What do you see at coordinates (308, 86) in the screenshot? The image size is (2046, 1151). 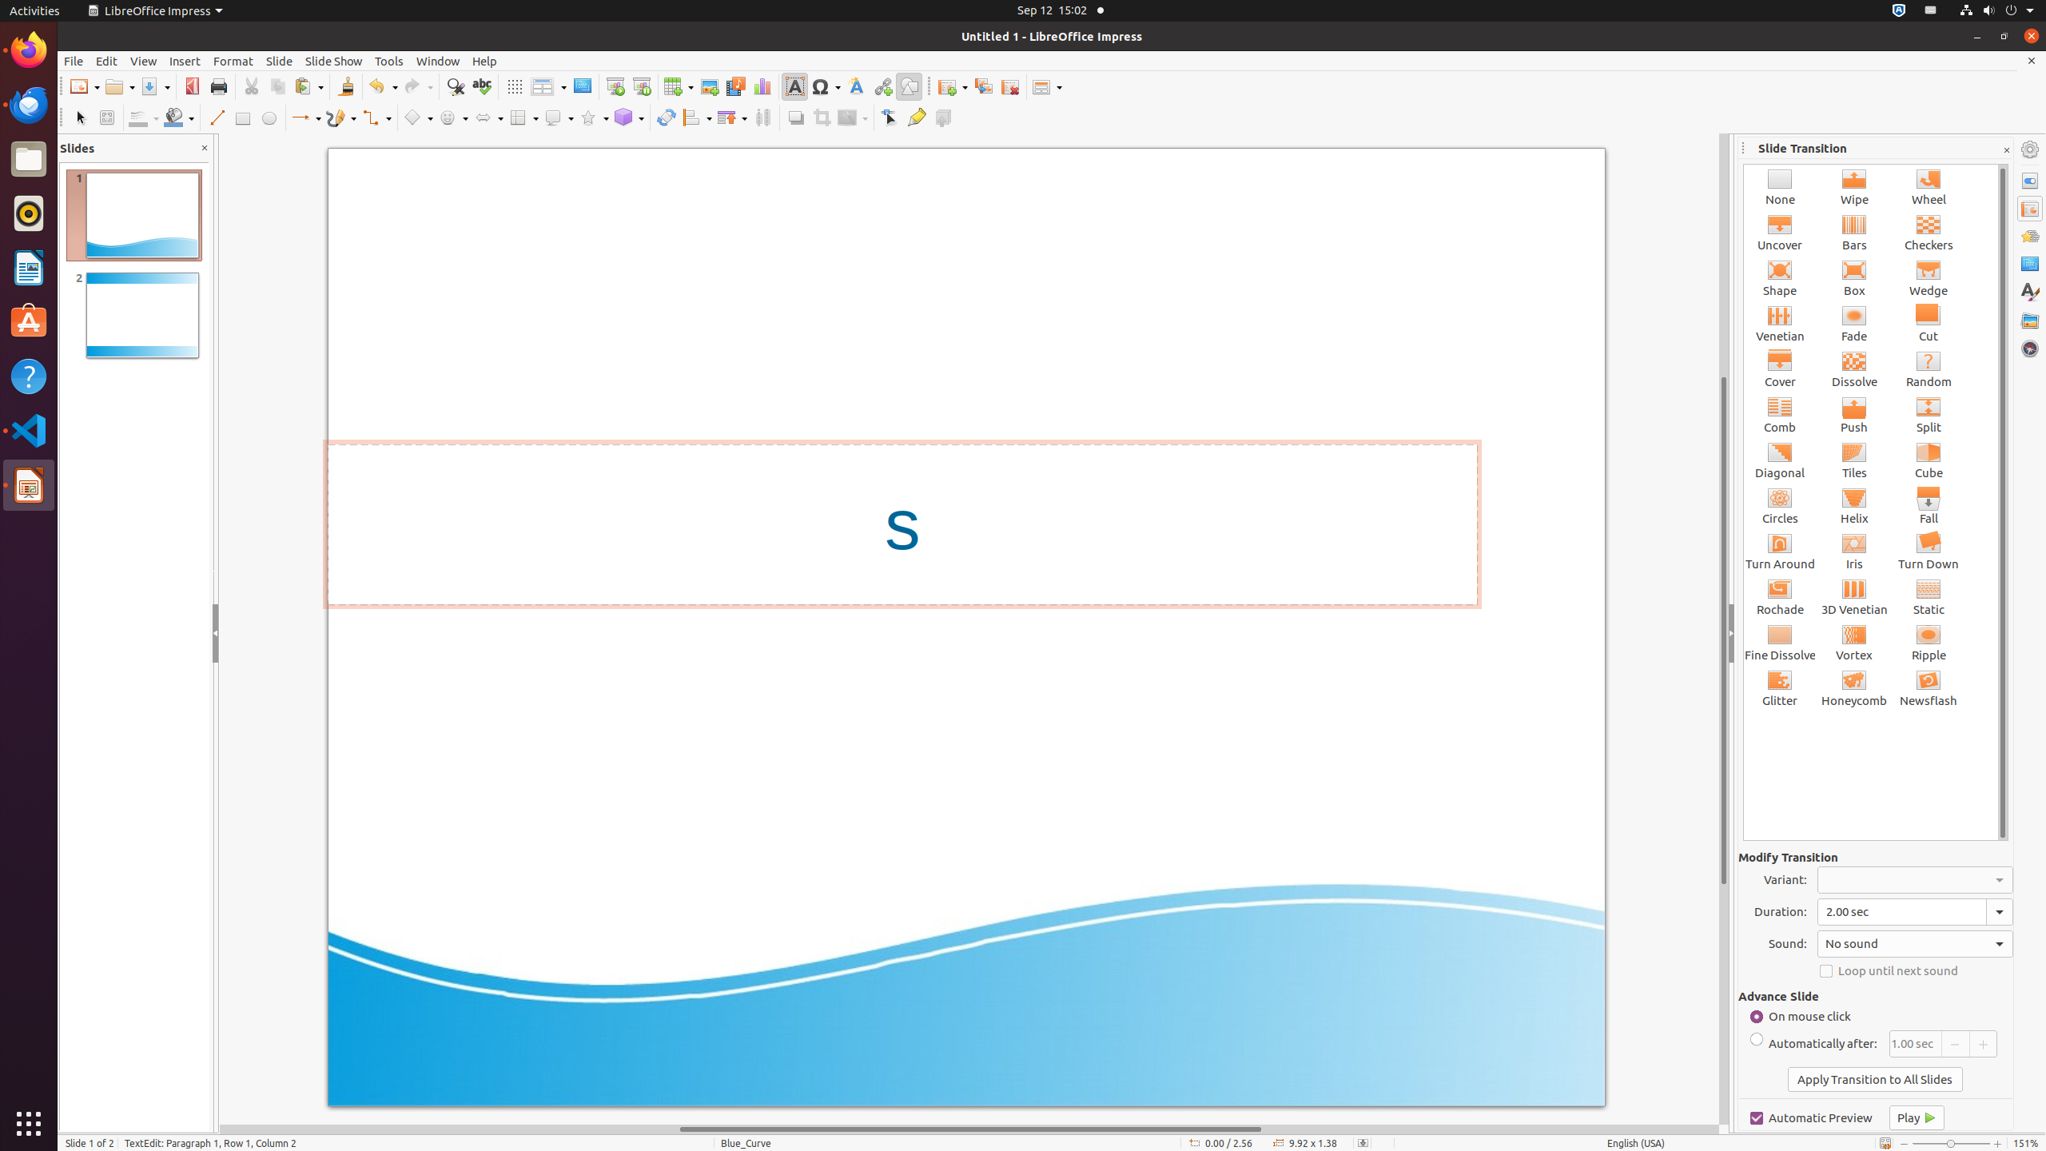 I see `Paste` at bounding box center [308, 86].